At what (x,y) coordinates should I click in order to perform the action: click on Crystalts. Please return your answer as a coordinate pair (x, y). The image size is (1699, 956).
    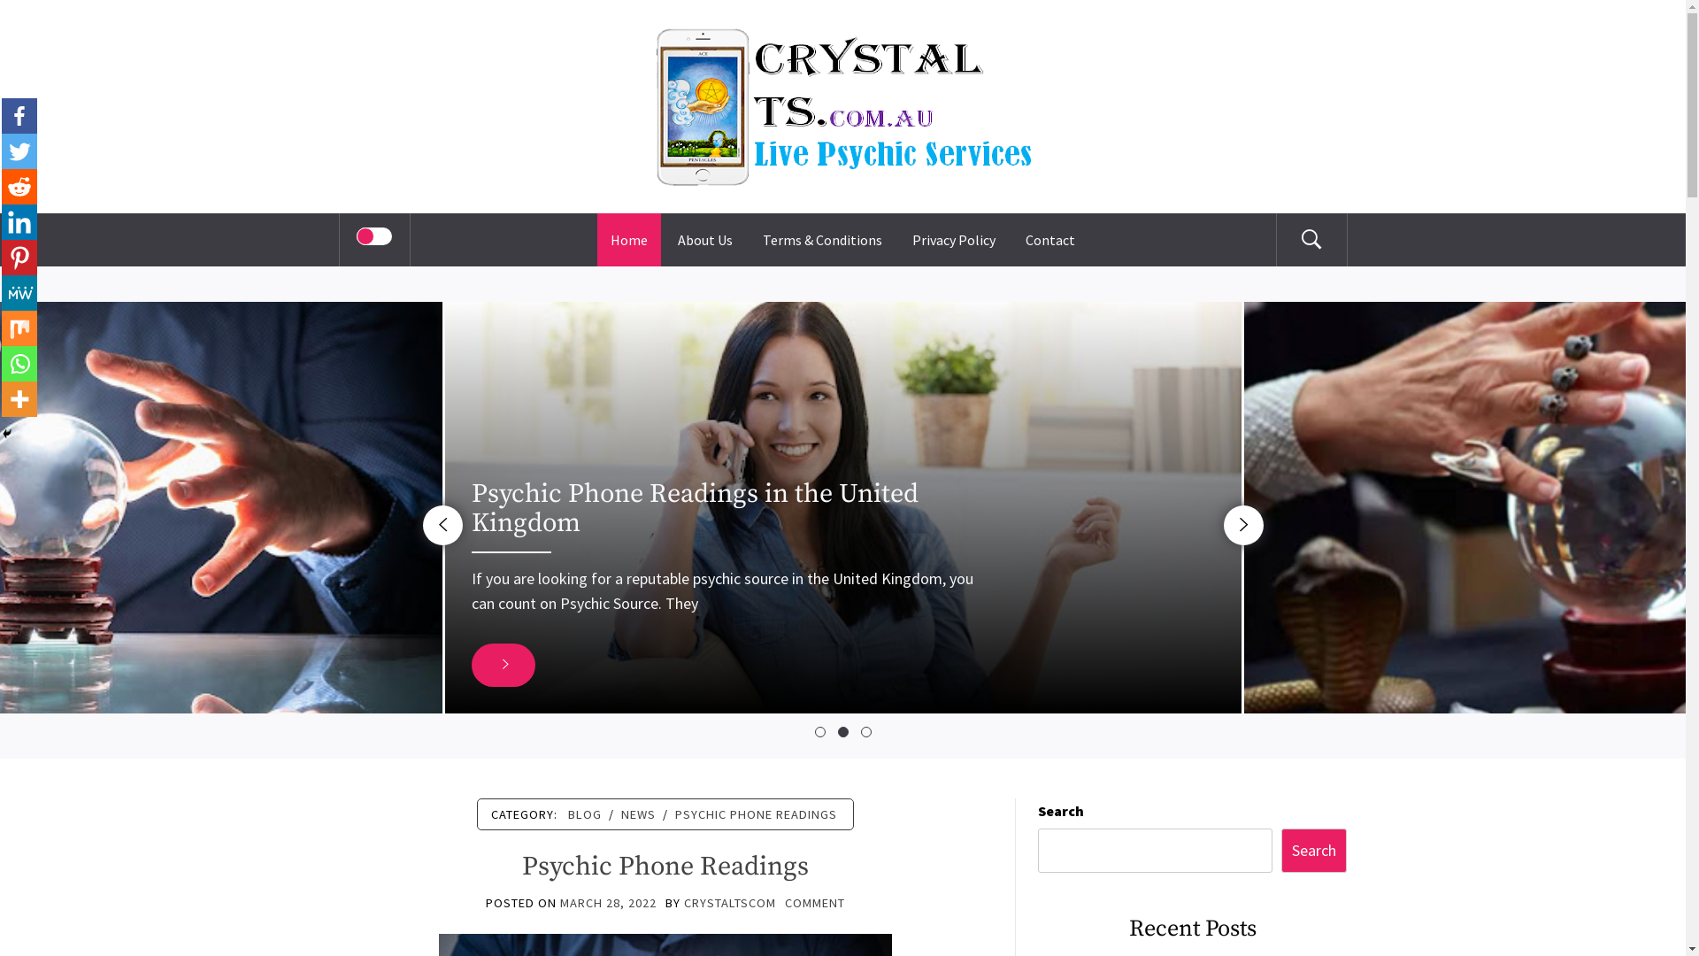
    Looking at the image, I should click on (842, 50).